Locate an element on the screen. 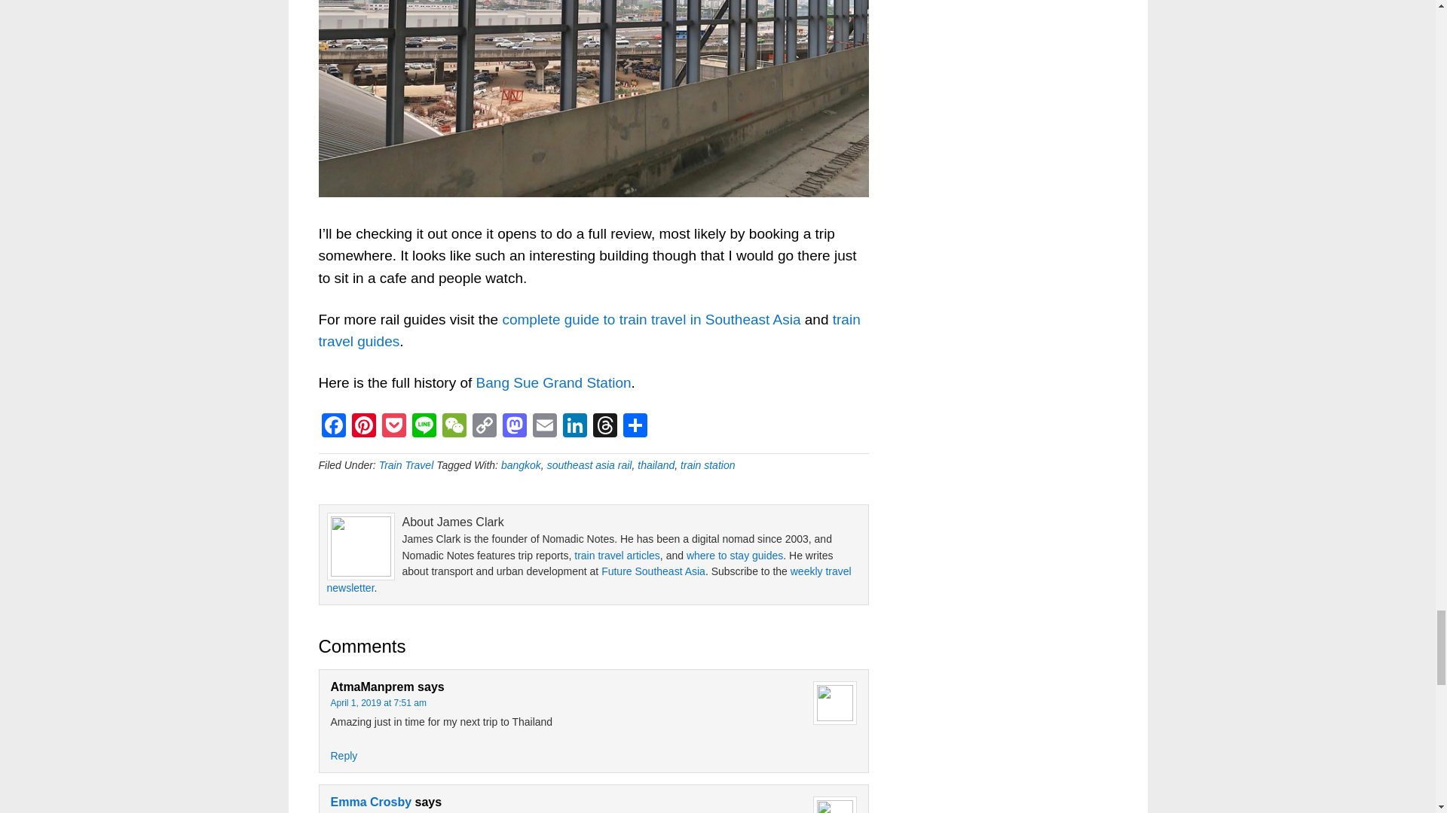  Bang Sue Grand Station is located at coordinates (553, 382).